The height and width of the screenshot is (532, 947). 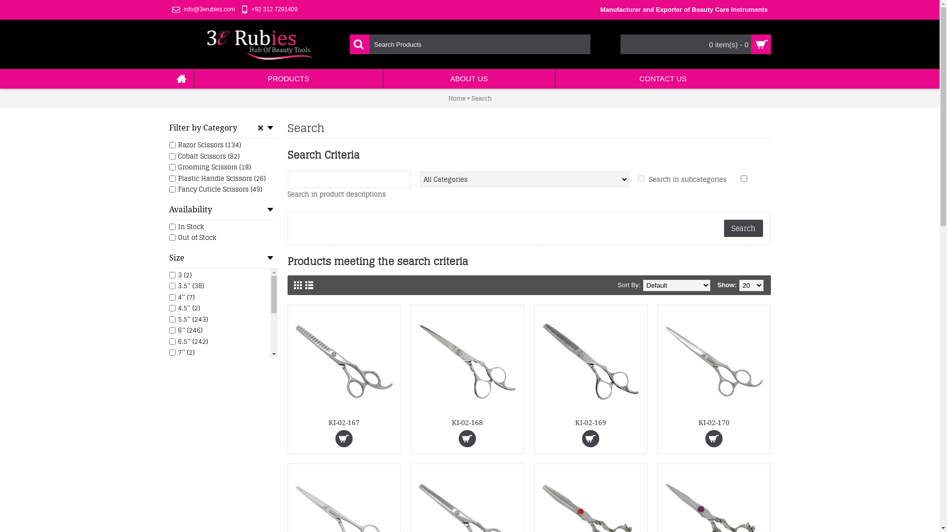 What do you see at coordinates (203, 10) in the screenshot?
I see `info@3erubies.com` at bounding box center [203, 10].